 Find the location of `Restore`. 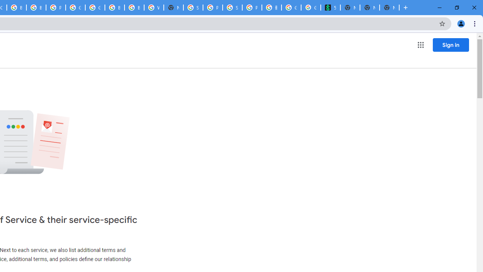

Restore is located at coordinates (457, 8).